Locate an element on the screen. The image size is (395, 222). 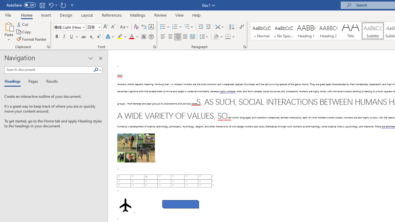
Underline is located at coordinates (74, 37).